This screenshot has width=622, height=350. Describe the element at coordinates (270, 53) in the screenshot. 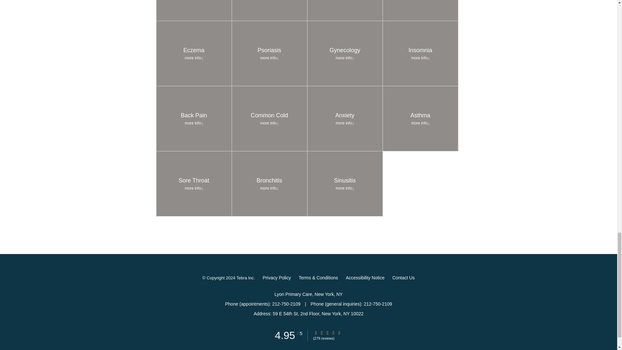

I see `Star Rating` at that location.